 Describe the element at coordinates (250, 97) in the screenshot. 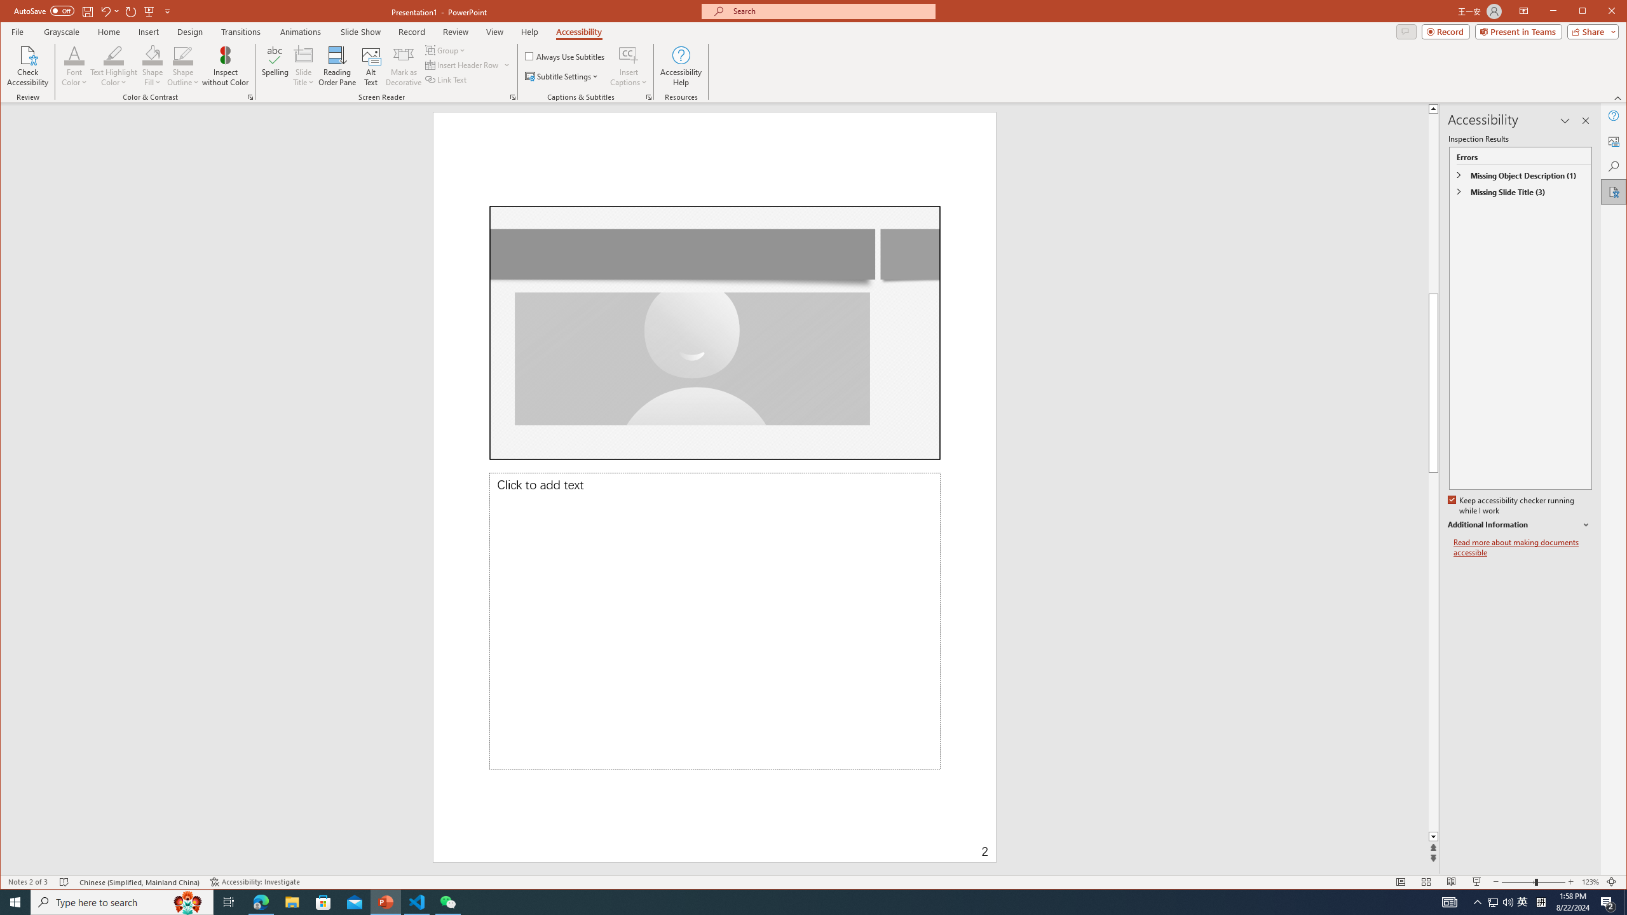

I see `Color & Contrast` at that location.